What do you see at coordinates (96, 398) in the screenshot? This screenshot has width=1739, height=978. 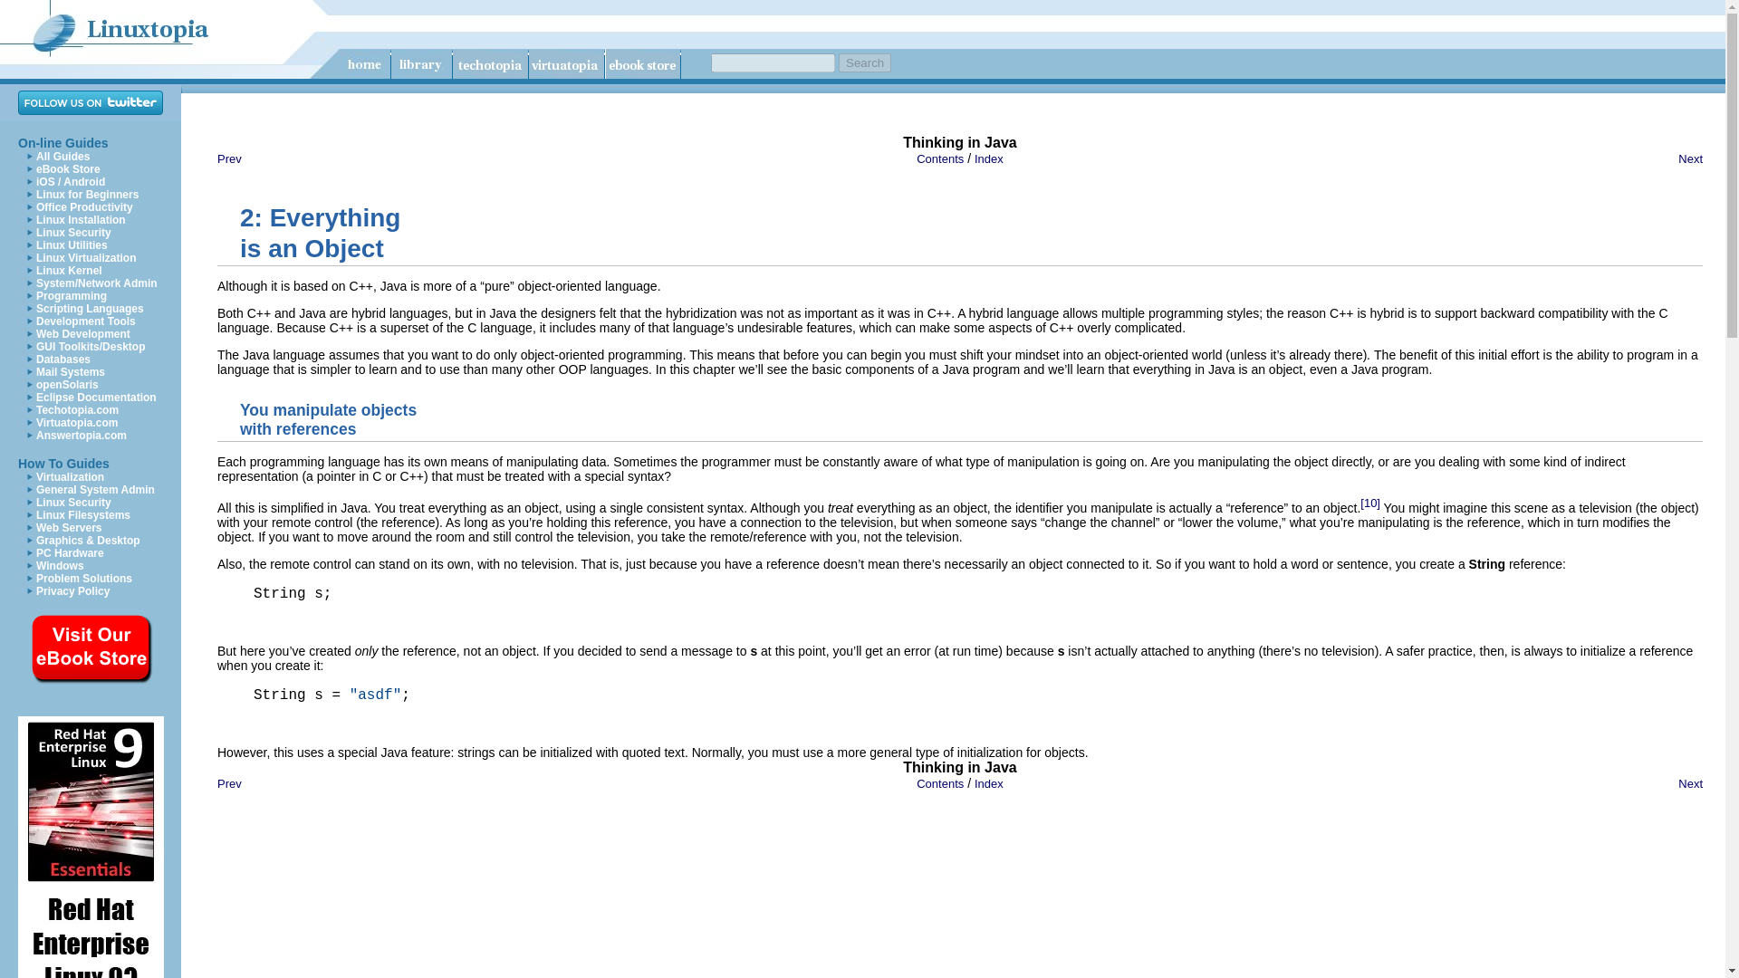 I see `Eclipse Documentation` at bounding box center [96, 398].